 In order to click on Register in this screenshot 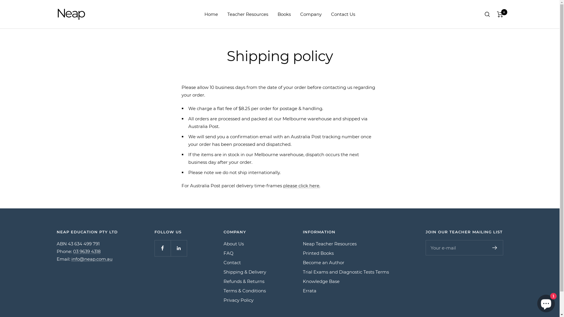, I will do `click(495, 248)`.